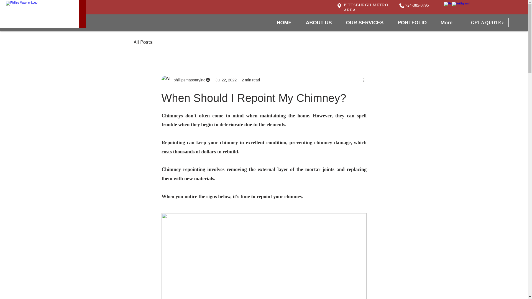  Describe the element at coordinates (412, 23) in the screenshot. I see `PORTFOLIO` at that location.